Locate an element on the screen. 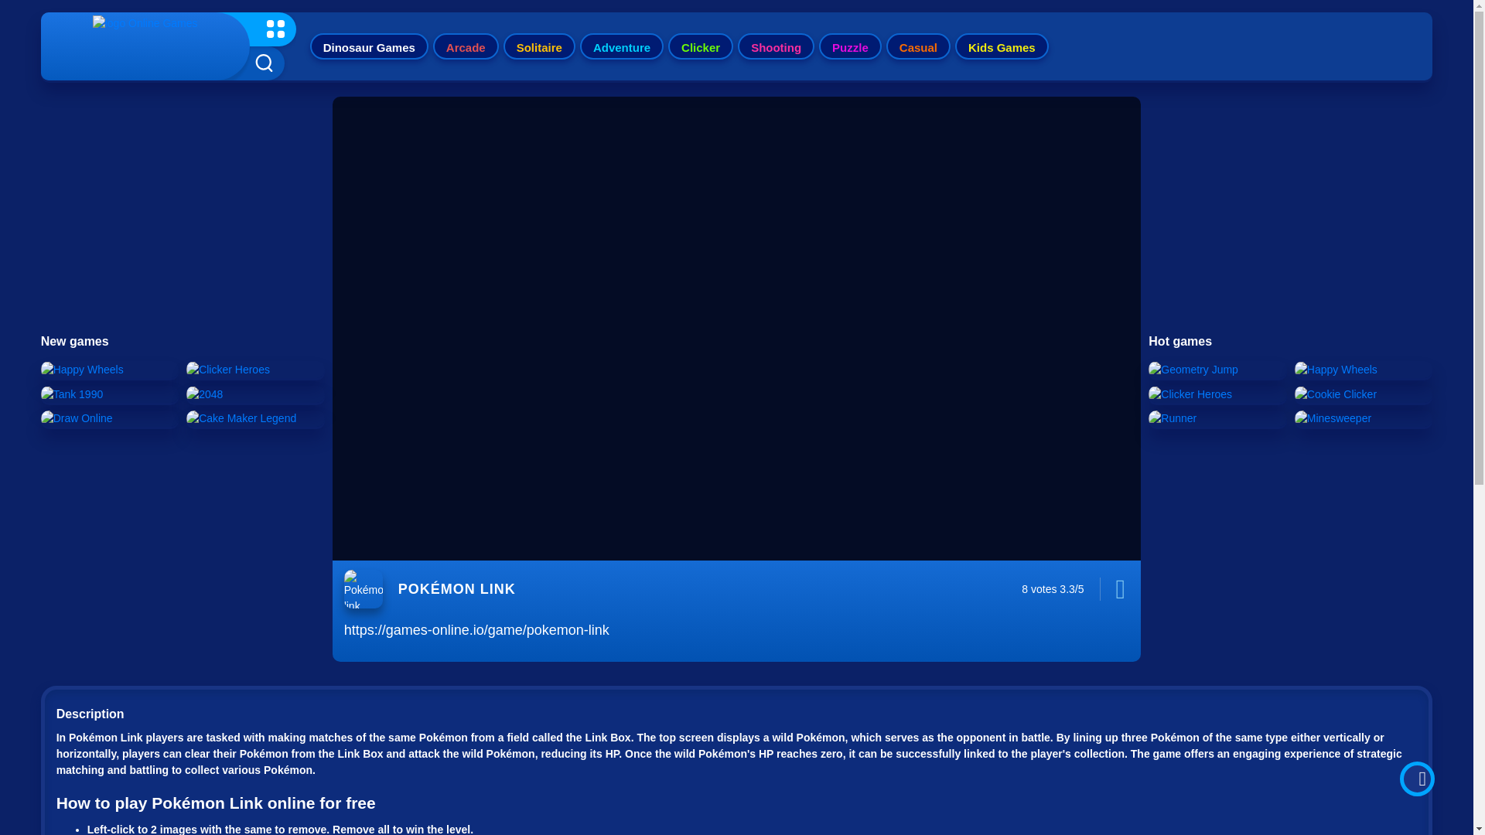 This screenshot has height=835, width=1485. 2048 is located at coordinates (204, 394).